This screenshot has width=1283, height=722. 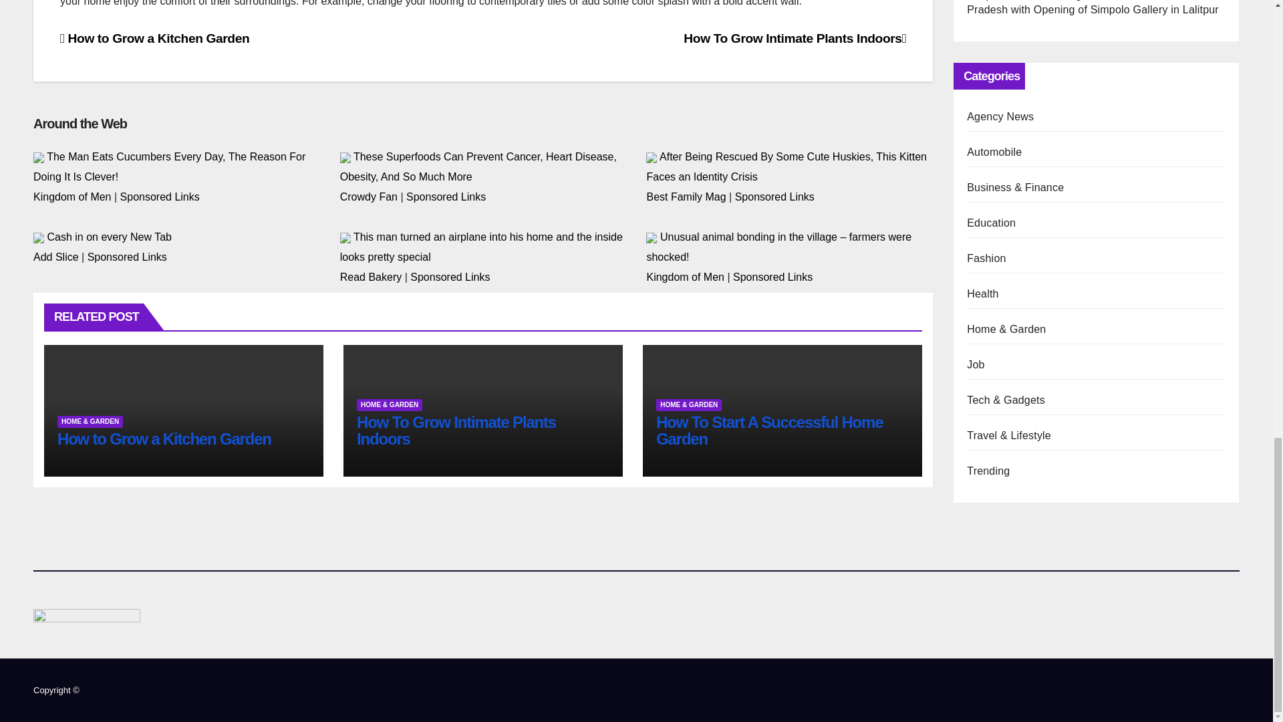 What do you see at coordinates (795, 39) in the screenshot?
I see `How To Grow Intimate Plants Indoors` at bounding box center [795, 39].